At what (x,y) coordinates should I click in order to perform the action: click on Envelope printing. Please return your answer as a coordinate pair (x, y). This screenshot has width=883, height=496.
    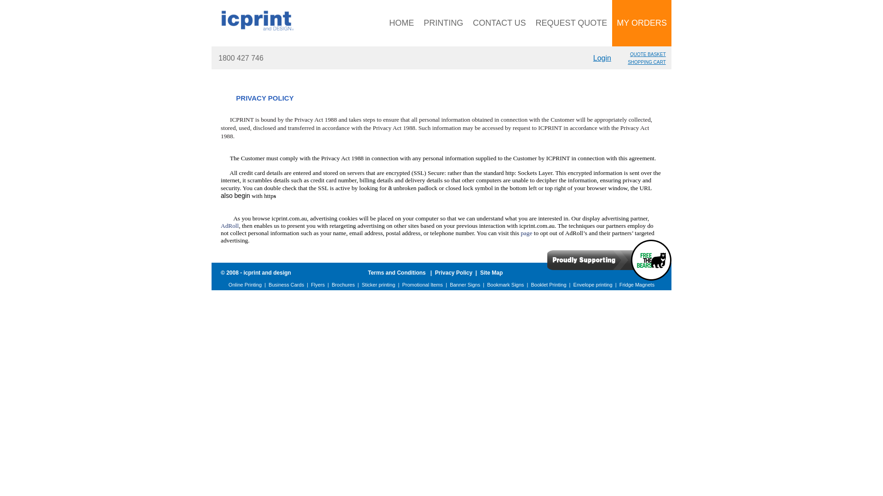
    Looking at the image, I should click on (593, 285).